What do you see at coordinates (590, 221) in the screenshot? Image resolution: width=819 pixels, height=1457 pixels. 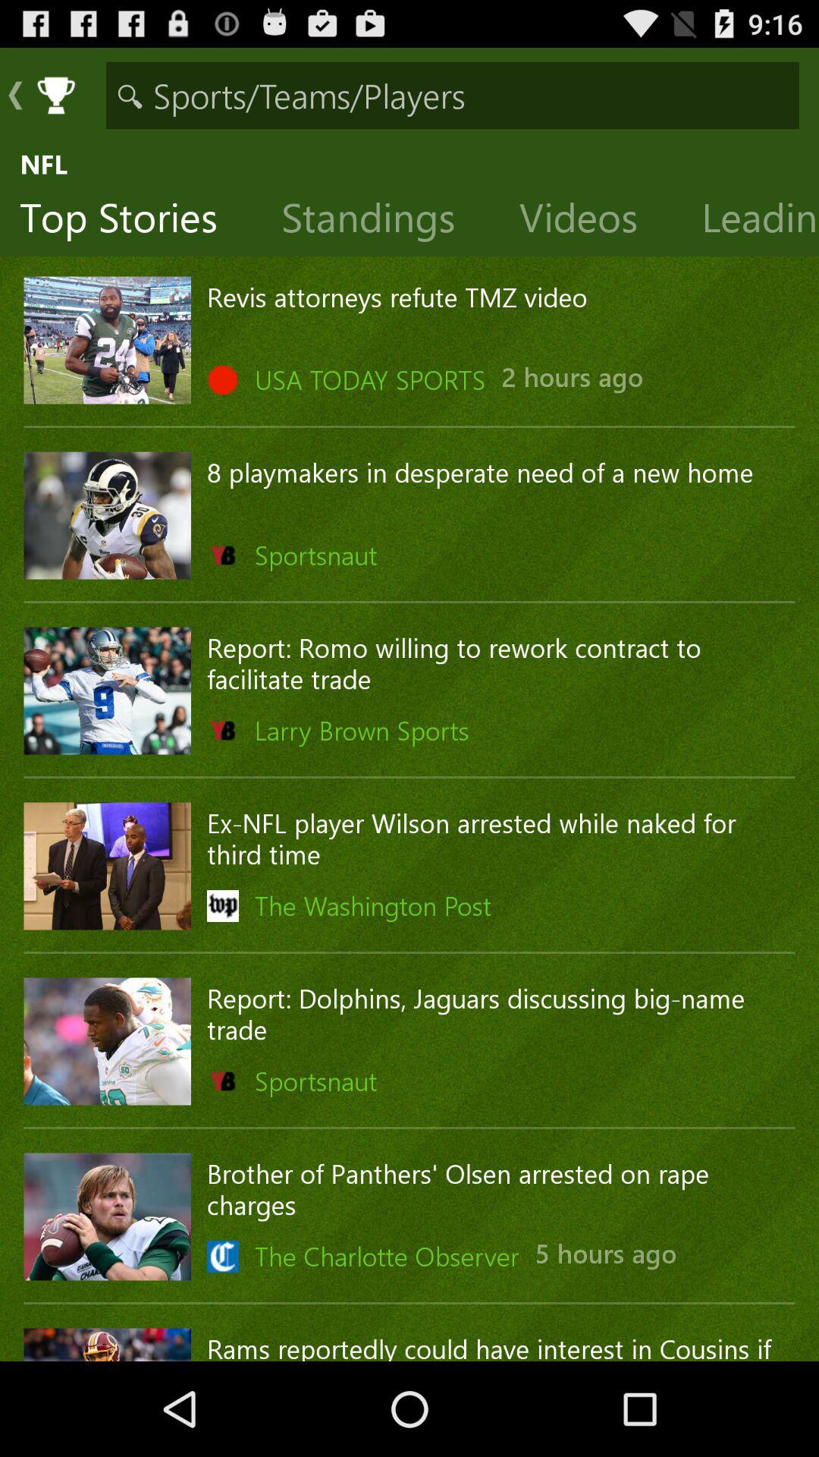 I see `turn on item to the right of the standings item` at bounding box center [590, 221].